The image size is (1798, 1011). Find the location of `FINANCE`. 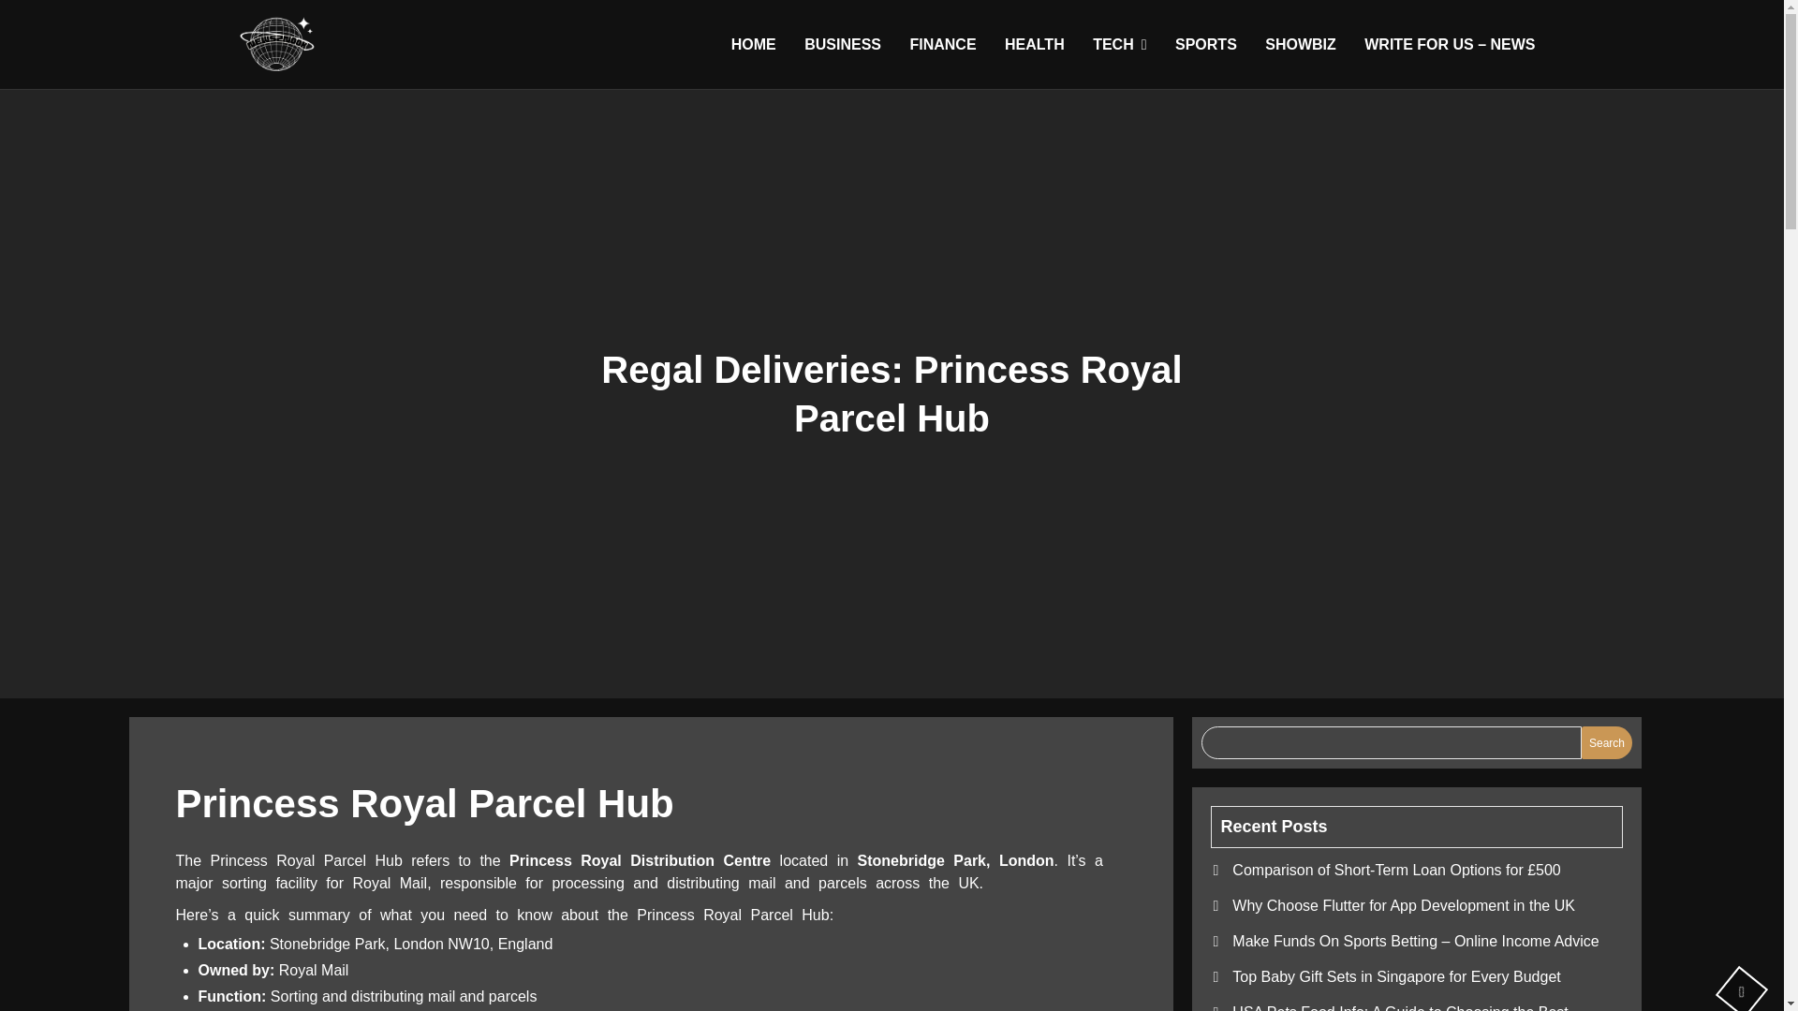

FINANCE is located at coordinates (942, 45).